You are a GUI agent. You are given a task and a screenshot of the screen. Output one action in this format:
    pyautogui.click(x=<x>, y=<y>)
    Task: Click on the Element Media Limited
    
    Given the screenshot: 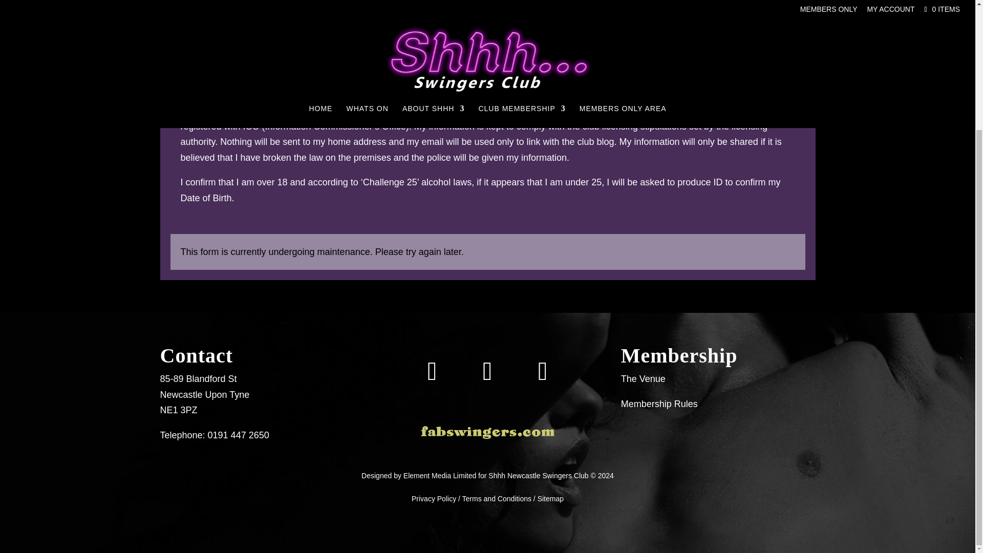 What is the action you would take?
    pyautogui.click(x=439, y=476)
    